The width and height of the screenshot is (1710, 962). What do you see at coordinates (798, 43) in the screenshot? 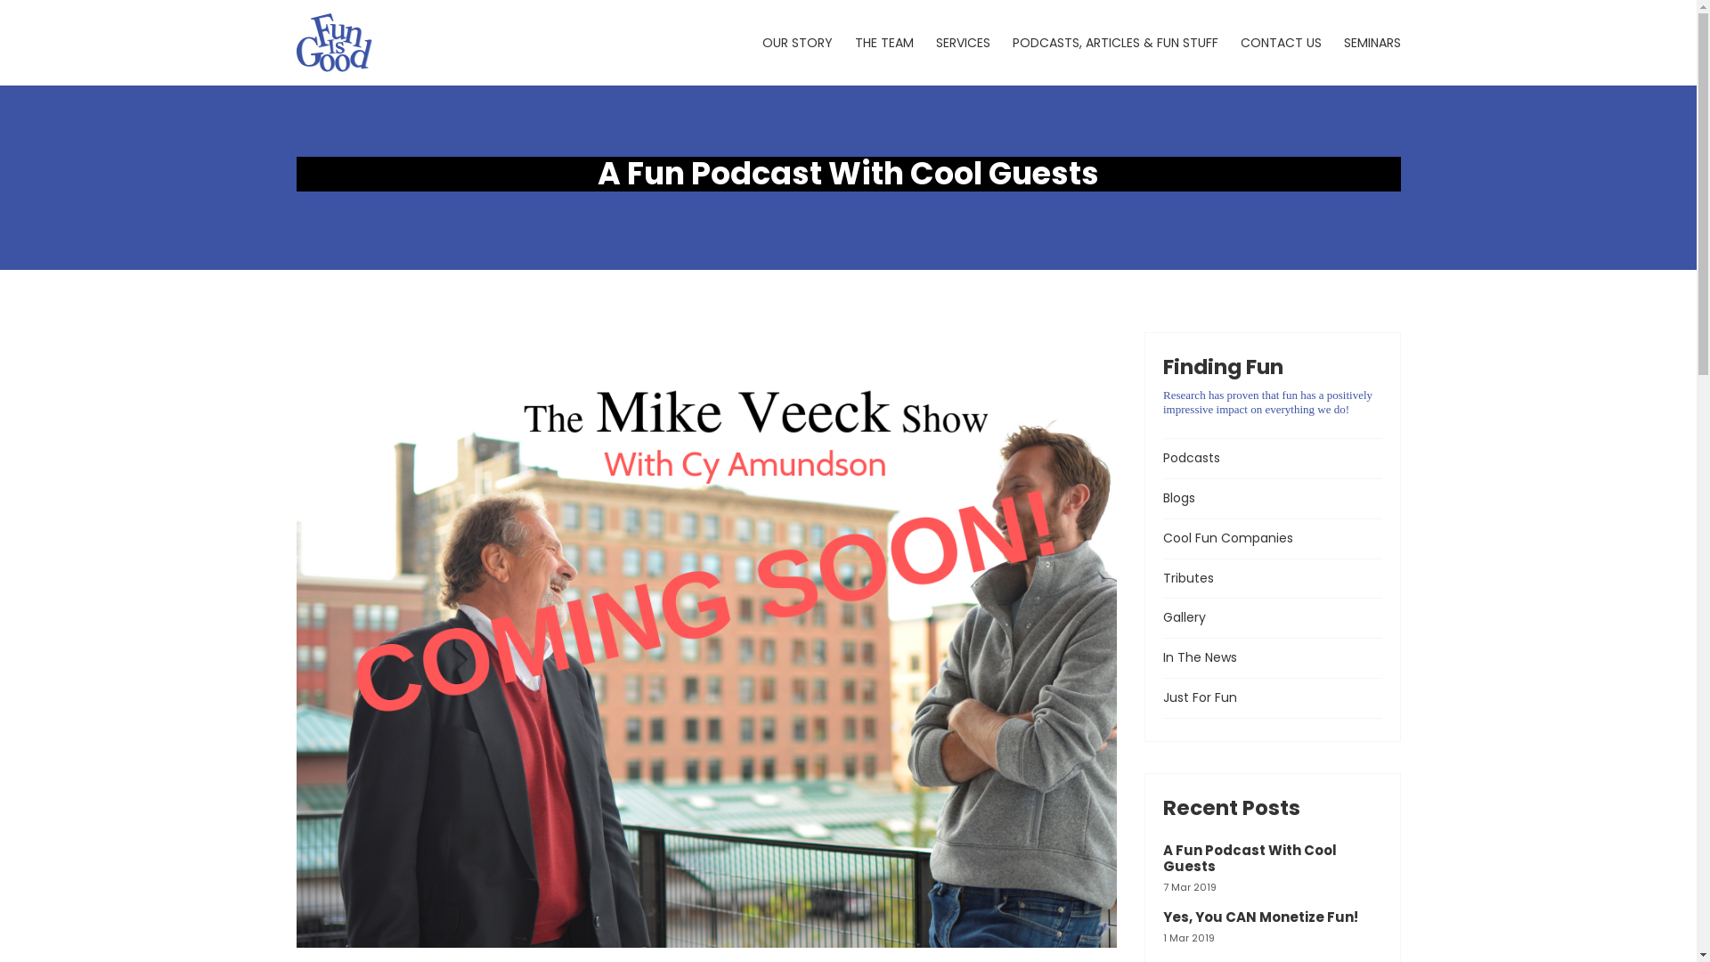
I see `OUR STORY` at bounding box center [798, 43].